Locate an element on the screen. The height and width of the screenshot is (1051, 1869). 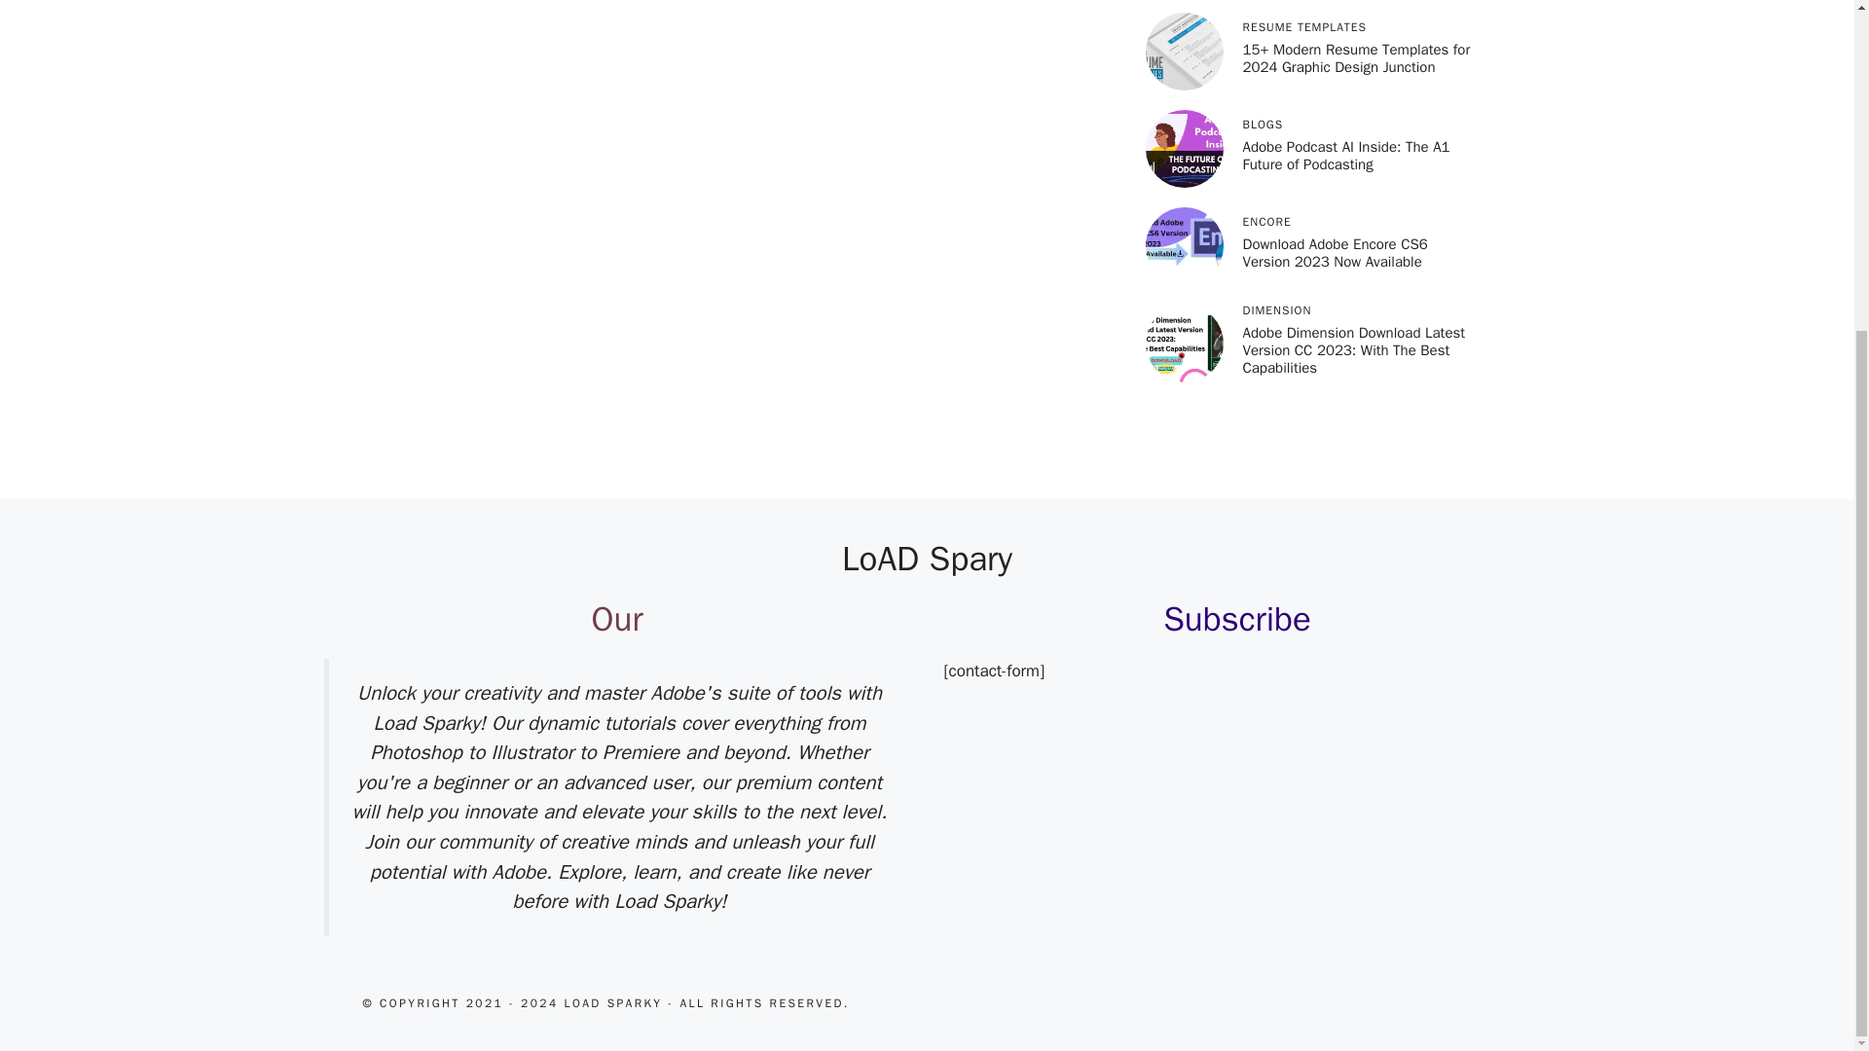
Download Adobe Encore CS6 Version 2023 Now Available is located at coordinates (1335, 252).